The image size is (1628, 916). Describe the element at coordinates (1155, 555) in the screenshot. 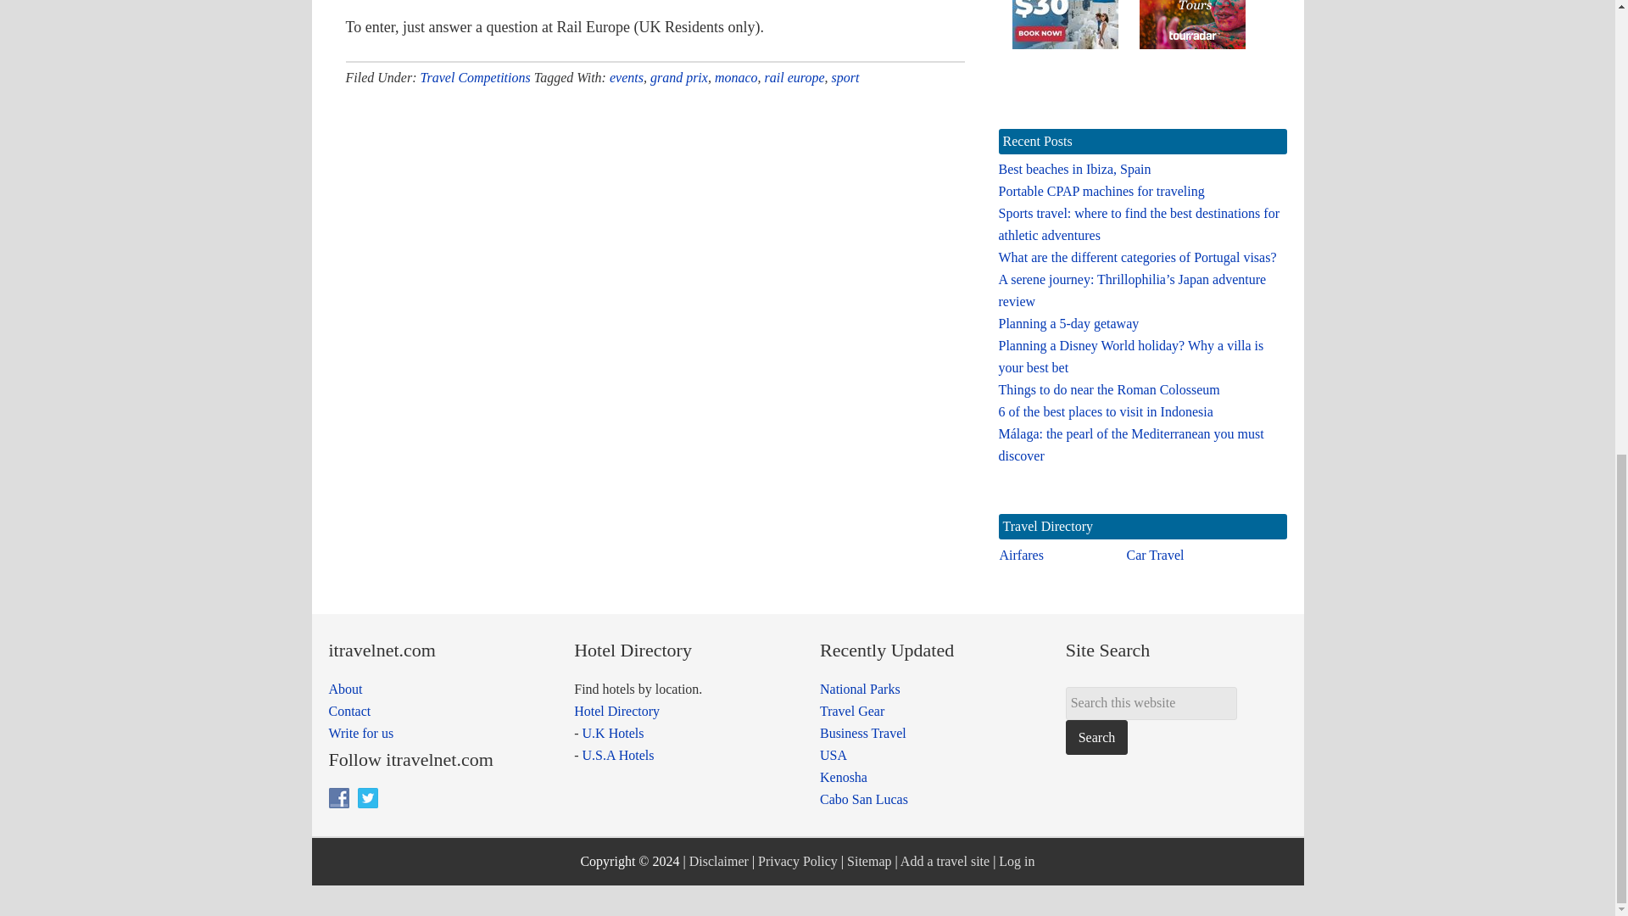

I see `Car Travel` at that location.